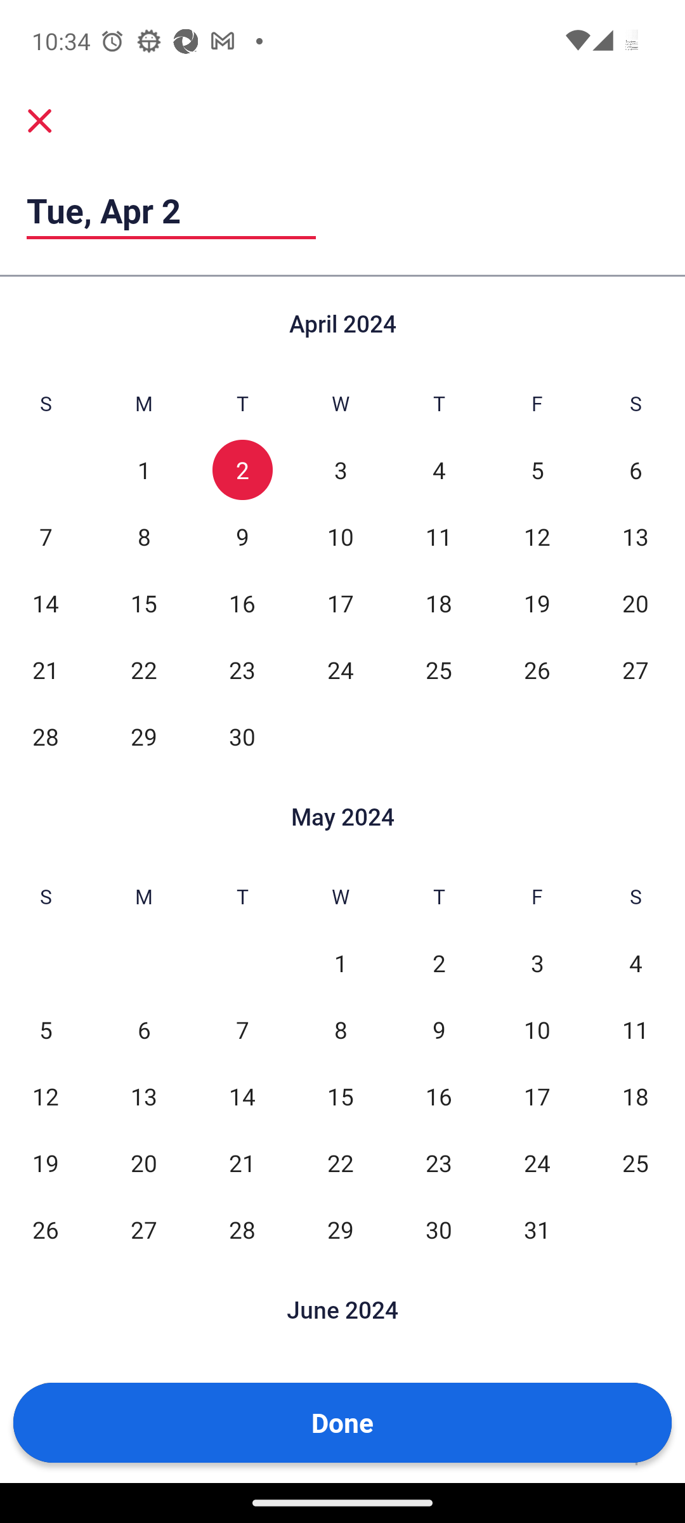 This screenshot has width=685, height=1523. I want to click on 19 Fri, Apr 19, Not Selected, so click(537, 603).